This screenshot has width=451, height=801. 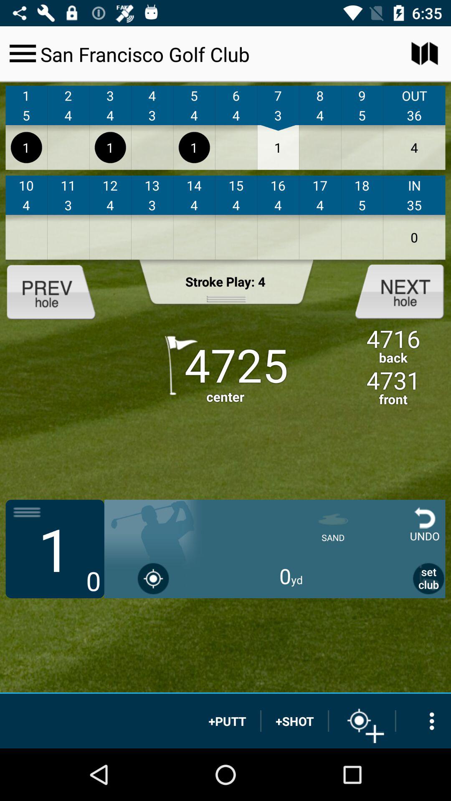 I want to click on location gps add, so click(x=362, y=721).